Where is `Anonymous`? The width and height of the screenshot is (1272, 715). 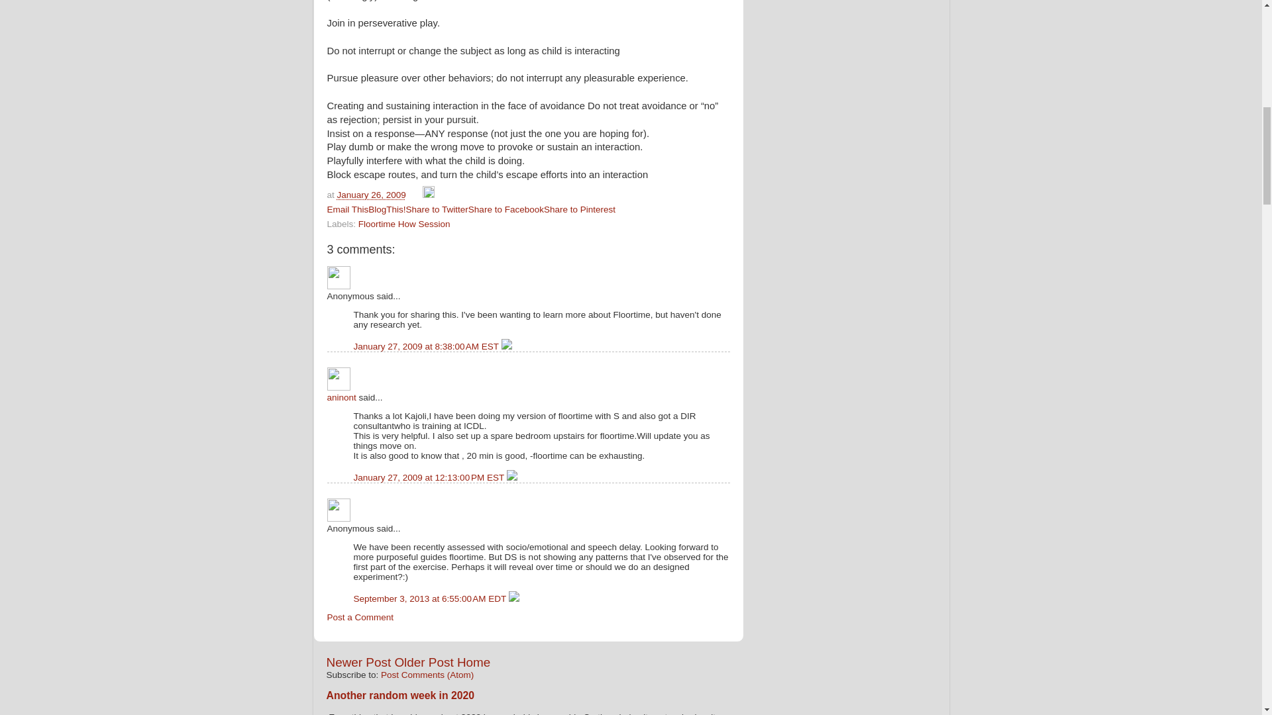 Anonymous is located at coordinates (339, 510).